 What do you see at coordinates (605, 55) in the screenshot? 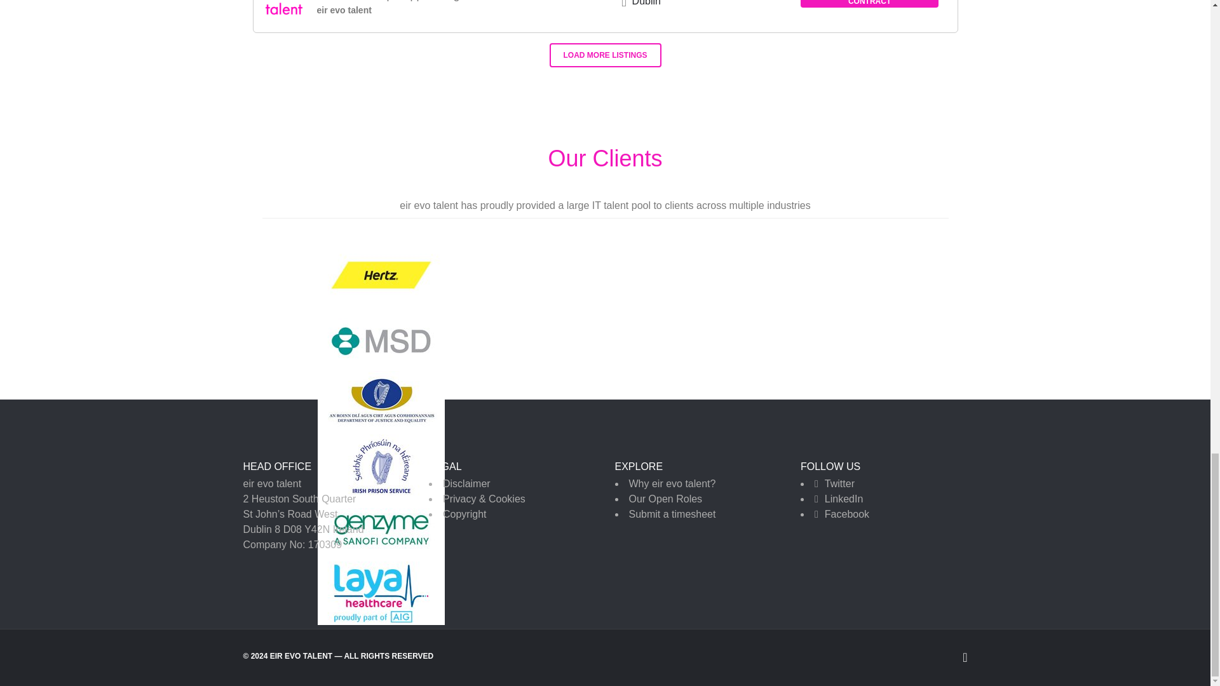
I see `LOAD MORE LISTINGS` at bounding box center [605, 55].